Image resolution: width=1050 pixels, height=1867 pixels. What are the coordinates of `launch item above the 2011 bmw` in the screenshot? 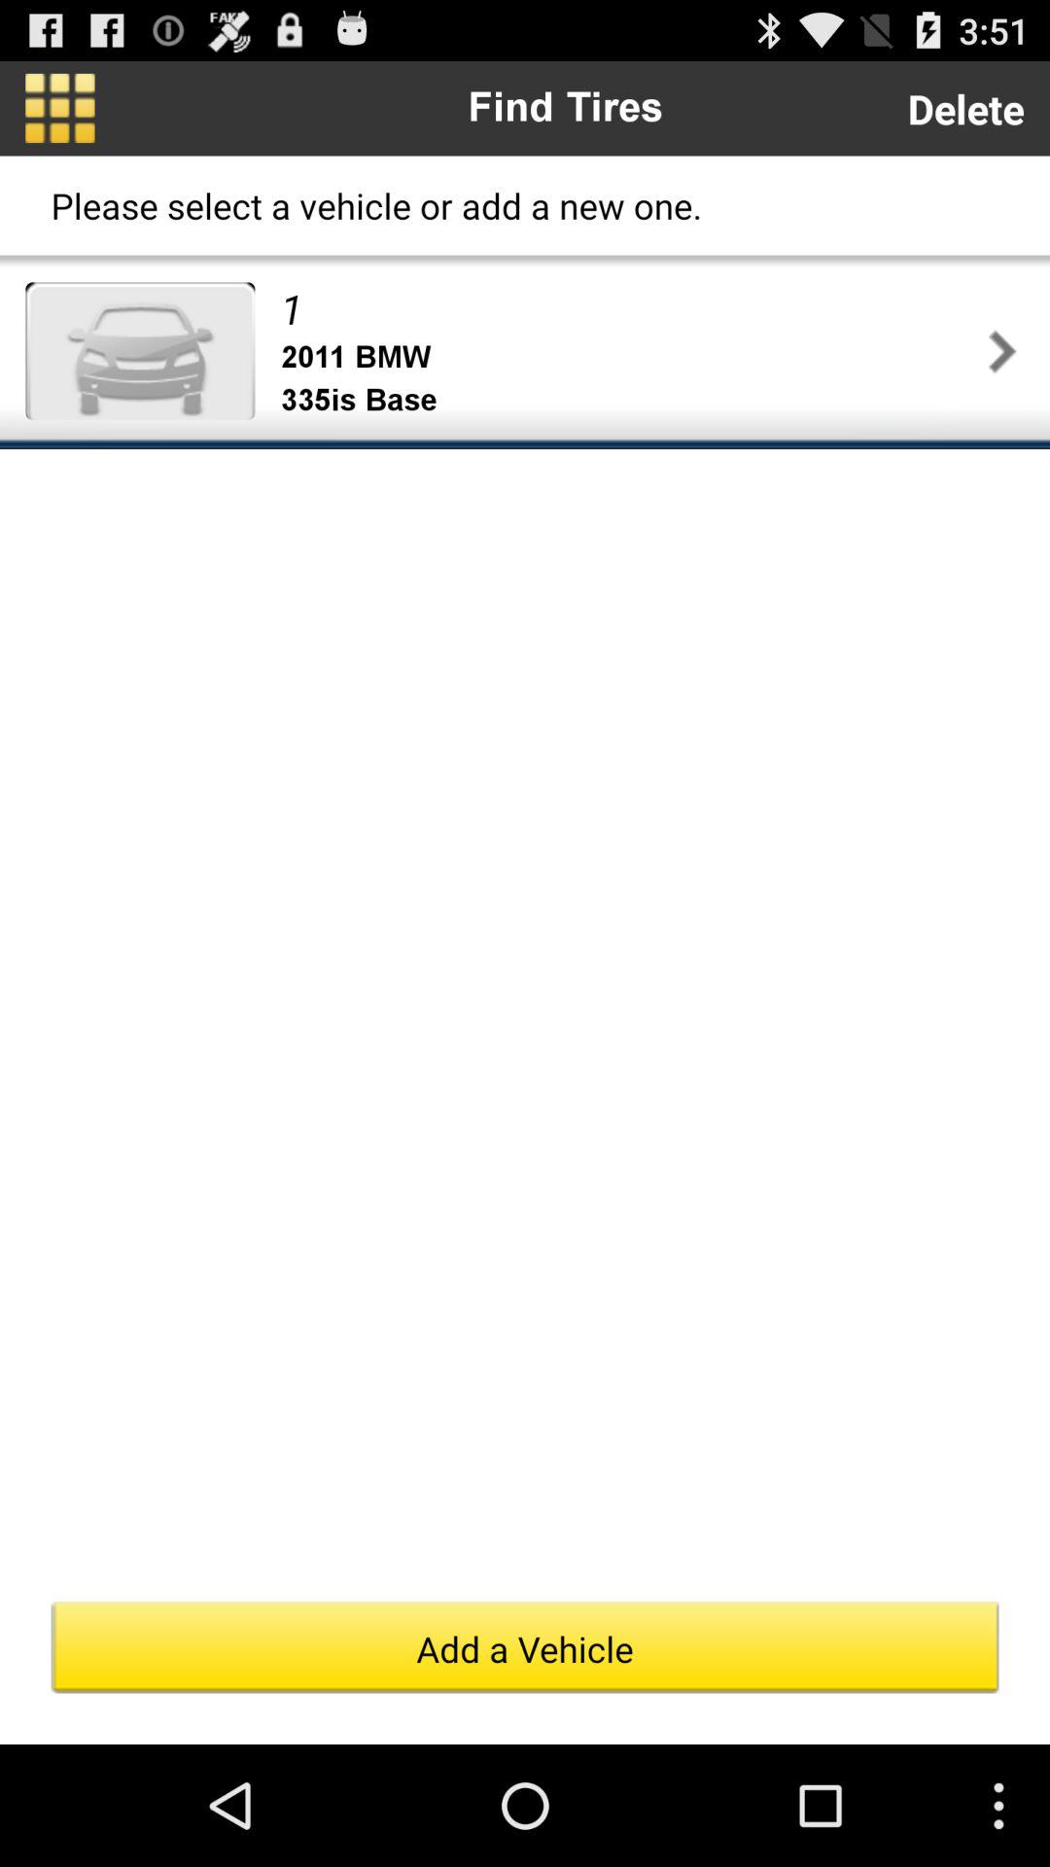 It's located at (630, 307).